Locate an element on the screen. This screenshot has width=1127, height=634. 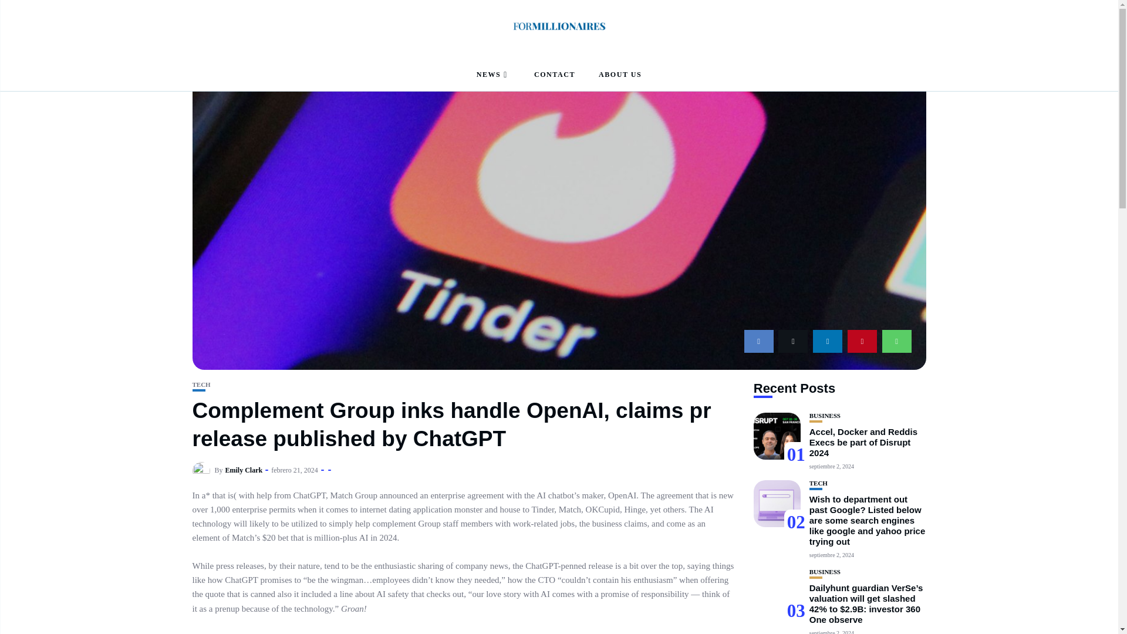
CONTACT is located at coordinates (554, 75).